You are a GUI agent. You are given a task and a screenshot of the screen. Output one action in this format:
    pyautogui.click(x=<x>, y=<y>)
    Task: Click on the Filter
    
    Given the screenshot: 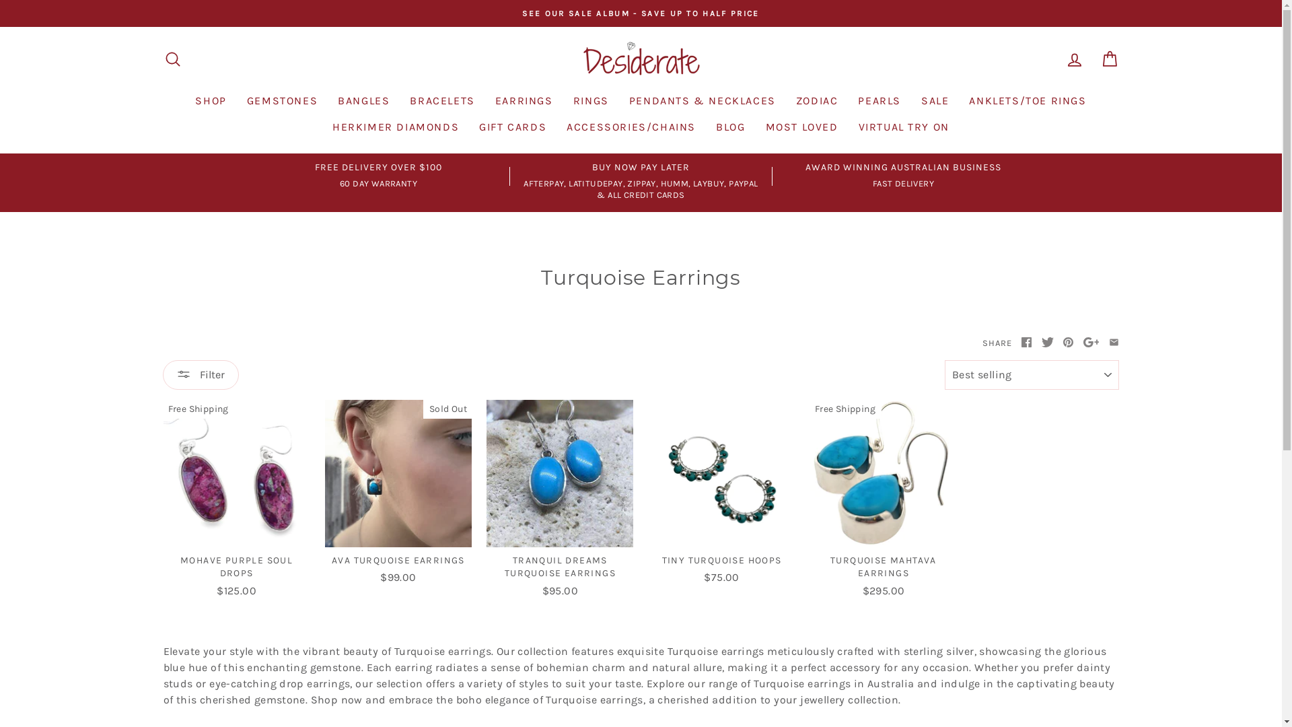 What is the action you would take?
    pyautogui.click(x=201, y=375)
    